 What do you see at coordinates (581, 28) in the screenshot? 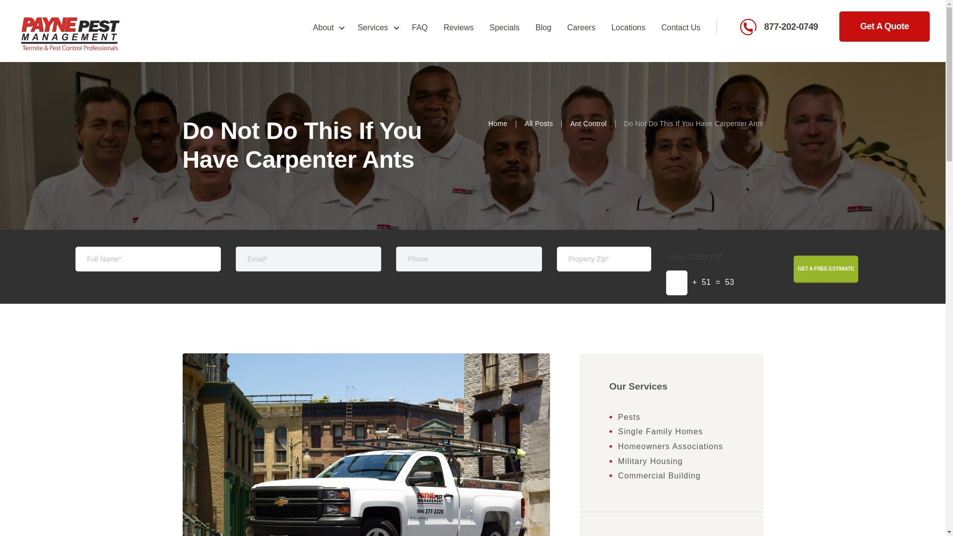
I see `Careers` at bounding box center [581, 28].